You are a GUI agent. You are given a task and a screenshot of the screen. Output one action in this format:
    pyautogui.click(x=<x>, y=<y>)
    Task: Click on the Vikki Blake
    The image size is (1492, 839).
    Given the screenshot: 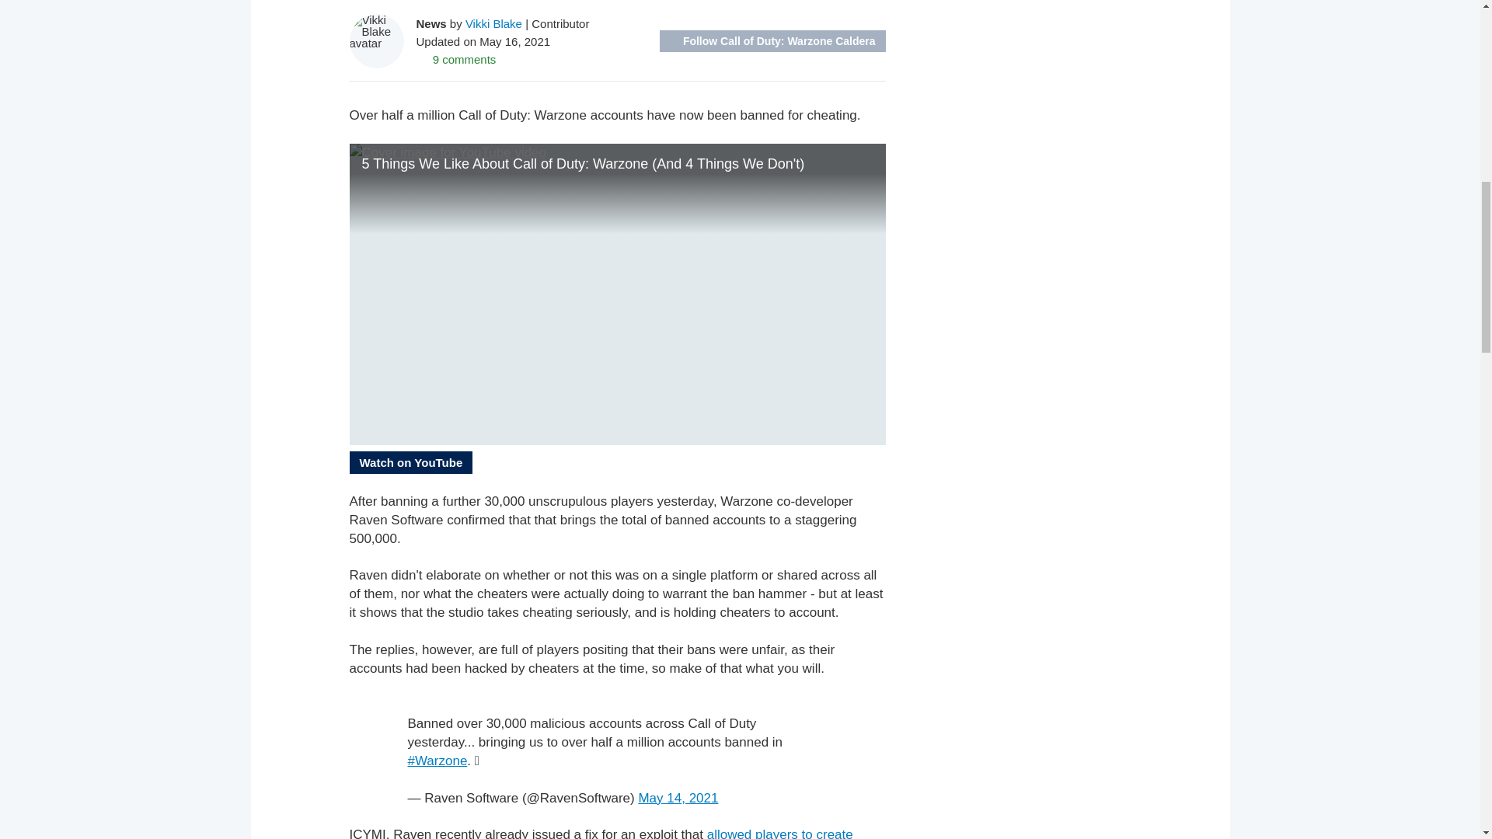 What is the action you would take?
    pyautogui.click(x=494, y=23)
    